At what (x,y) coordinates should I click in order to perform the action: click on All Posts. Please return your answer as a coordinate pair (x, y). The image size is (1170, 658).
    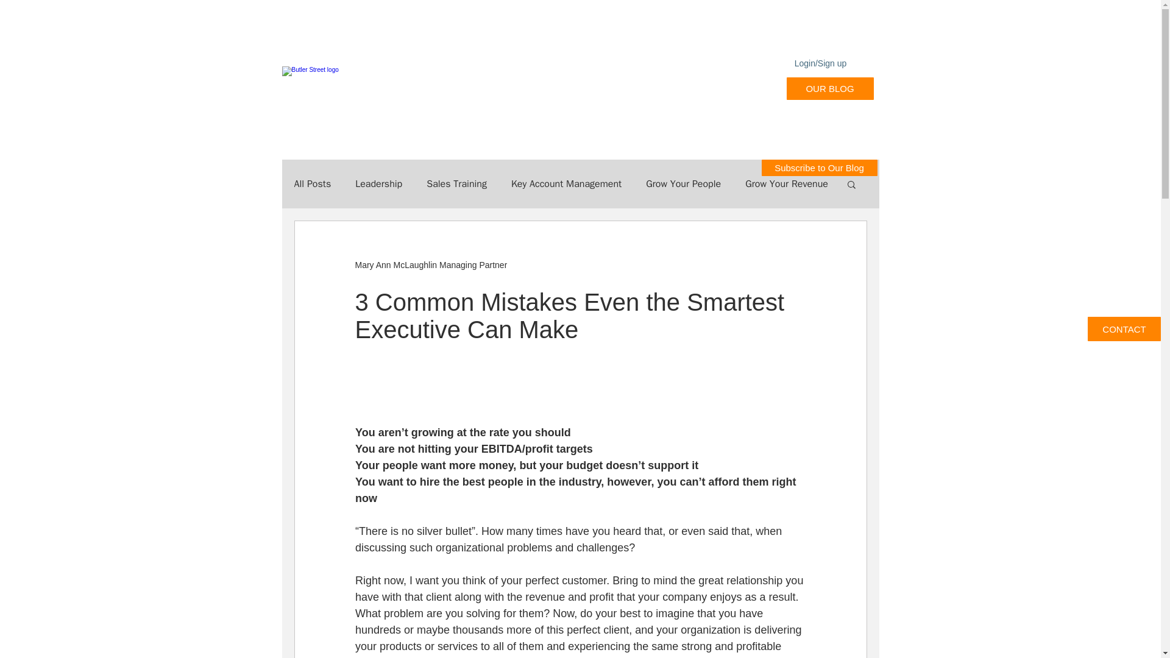
    Looking at the image, I should click on (312, 184).